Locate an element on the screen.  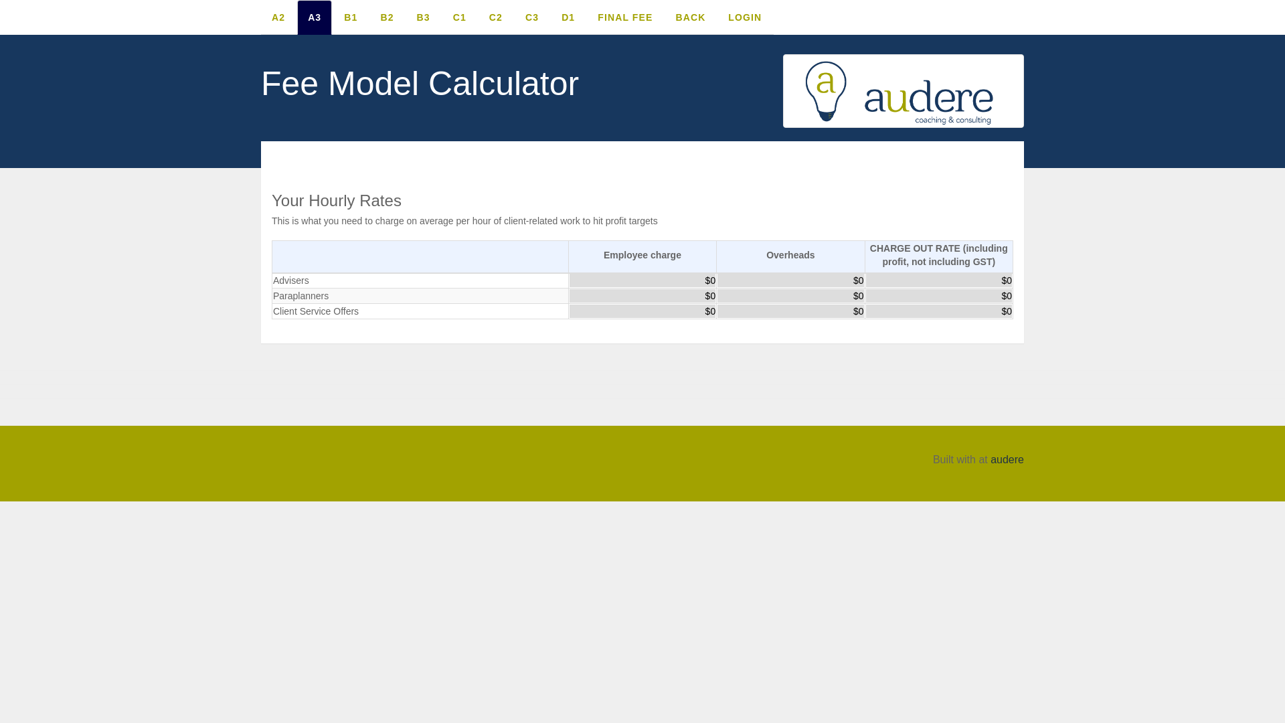
audere is located at coordinates (1007, 459).